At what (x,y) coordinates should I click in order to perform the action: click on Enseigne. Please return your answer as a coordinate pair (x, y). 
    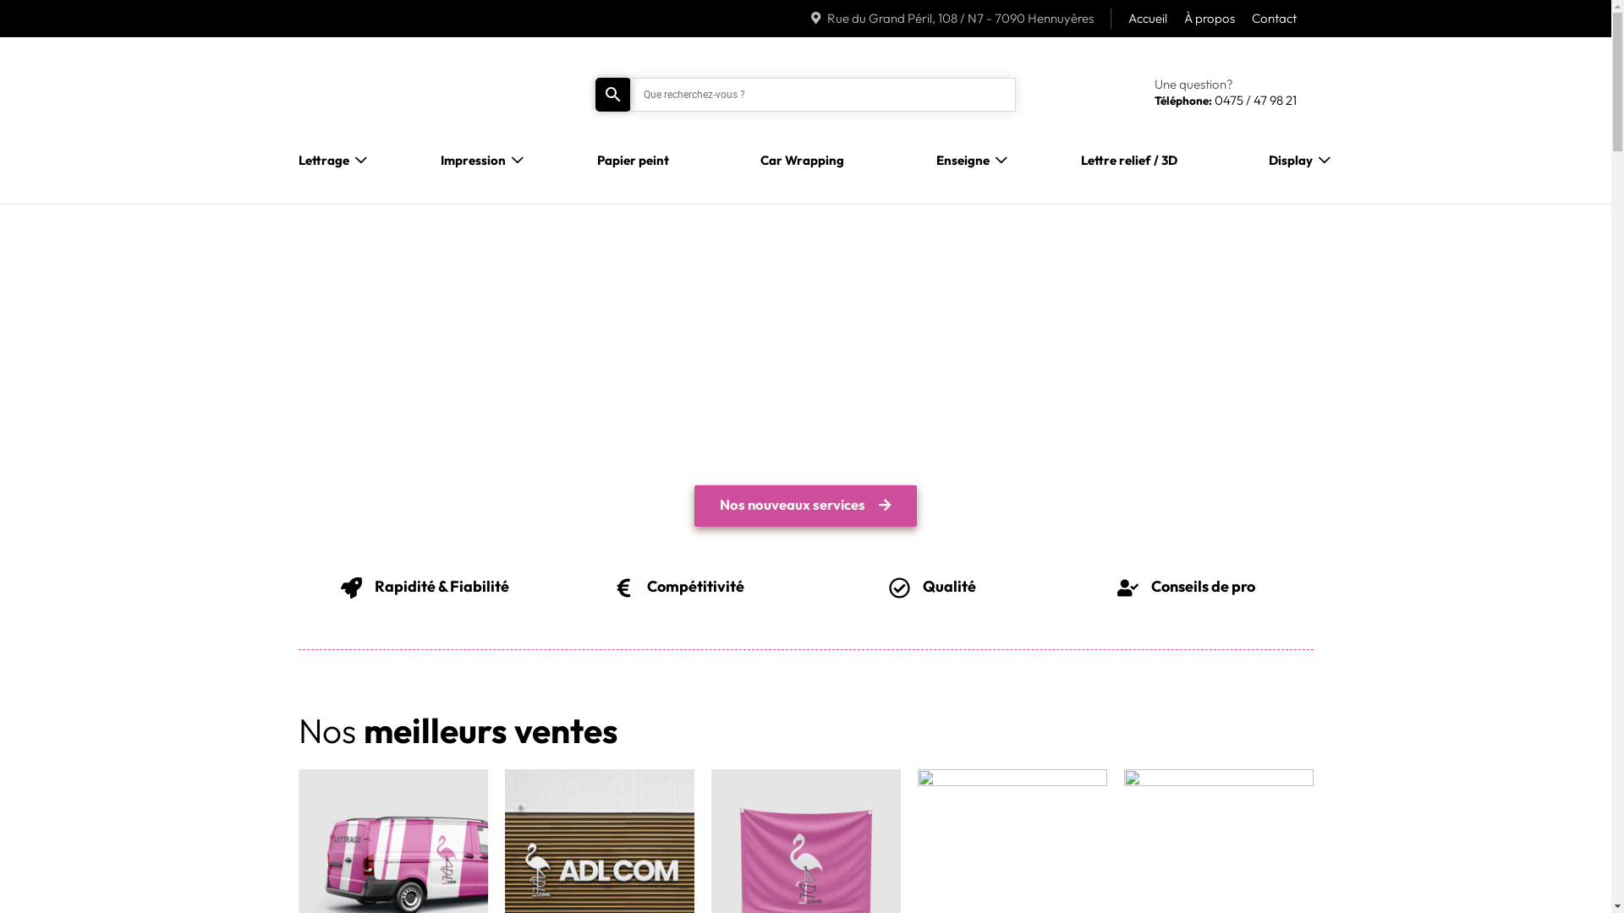
    Looking at the image, I should click on (963, 161).